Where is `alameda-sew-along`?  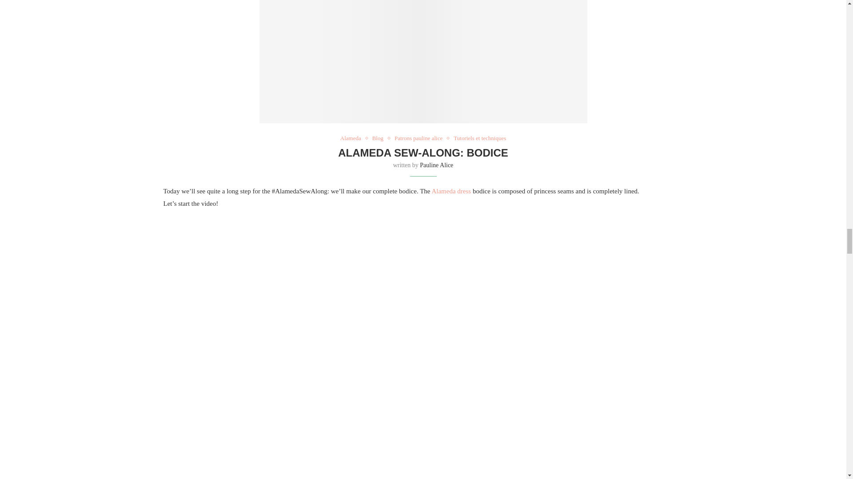
alameda-sew-along is located at coordinates (423, 61).